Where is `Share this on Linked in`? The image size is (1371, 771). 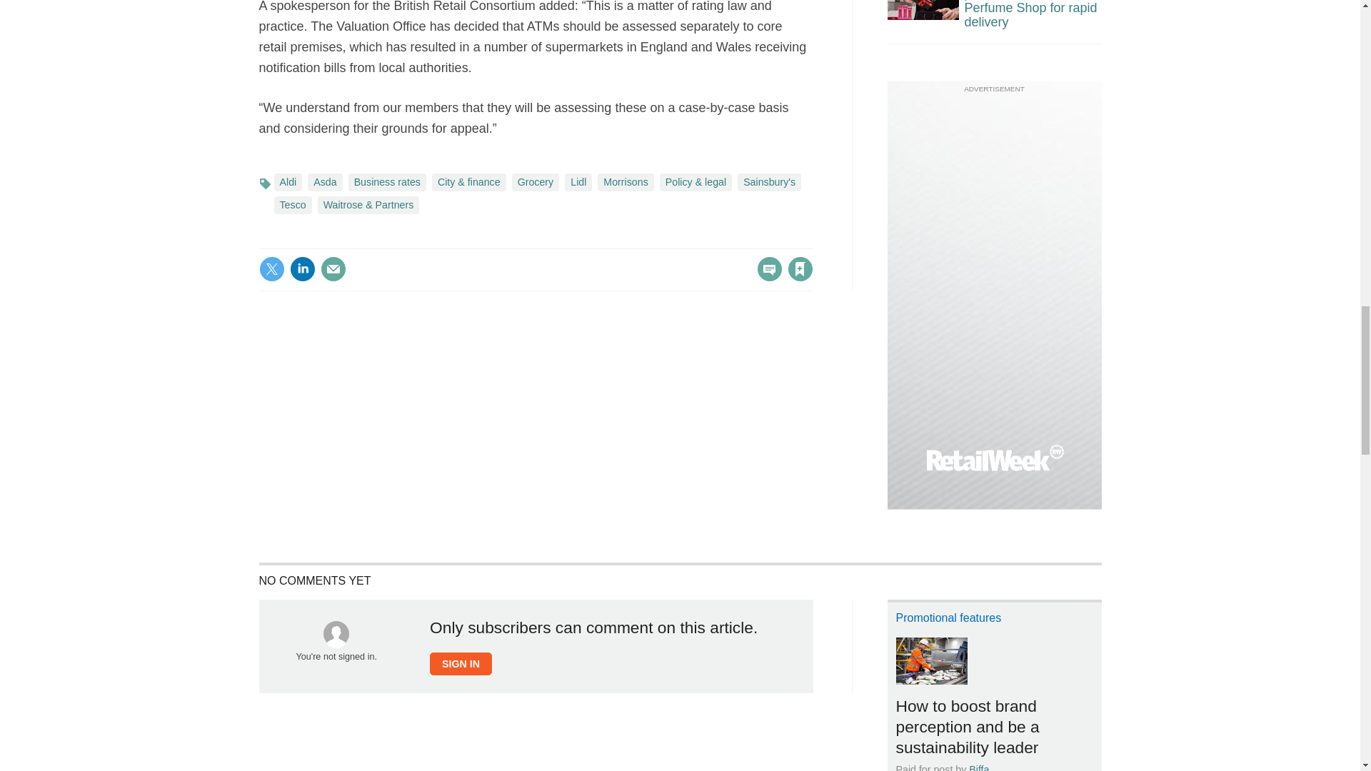 Share this on Linked in is located at coordinates (302, 268).